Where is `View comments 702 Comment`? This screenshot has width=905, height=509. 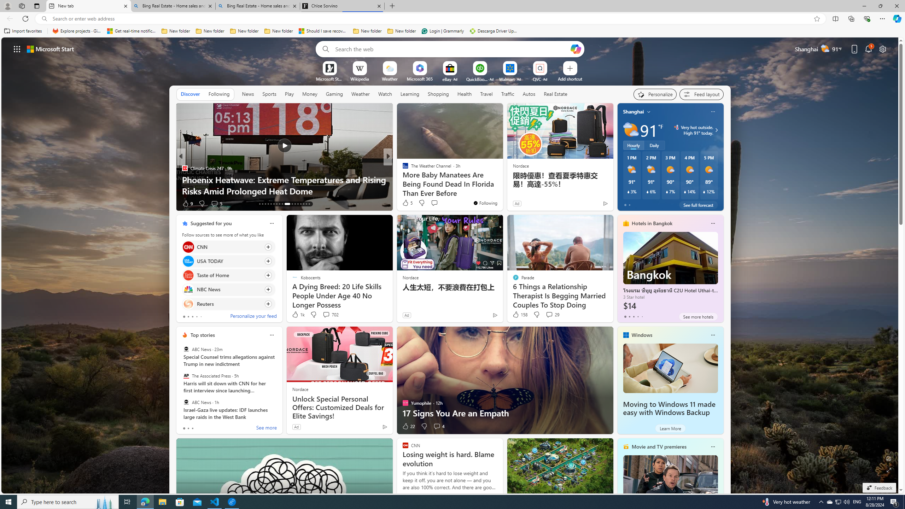 View comments 702 Comment is located at coordinates (330, 315).